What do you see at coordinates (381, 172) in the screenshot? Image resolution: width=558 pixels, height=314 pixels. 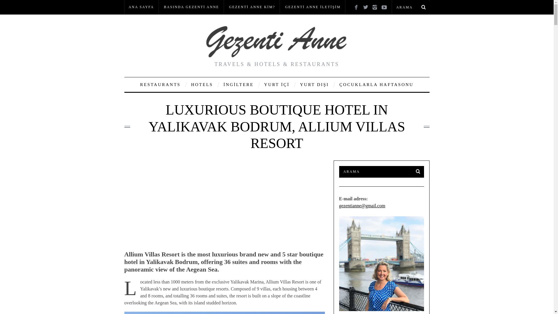 I see `Arama` at bounding box center [381, 172].